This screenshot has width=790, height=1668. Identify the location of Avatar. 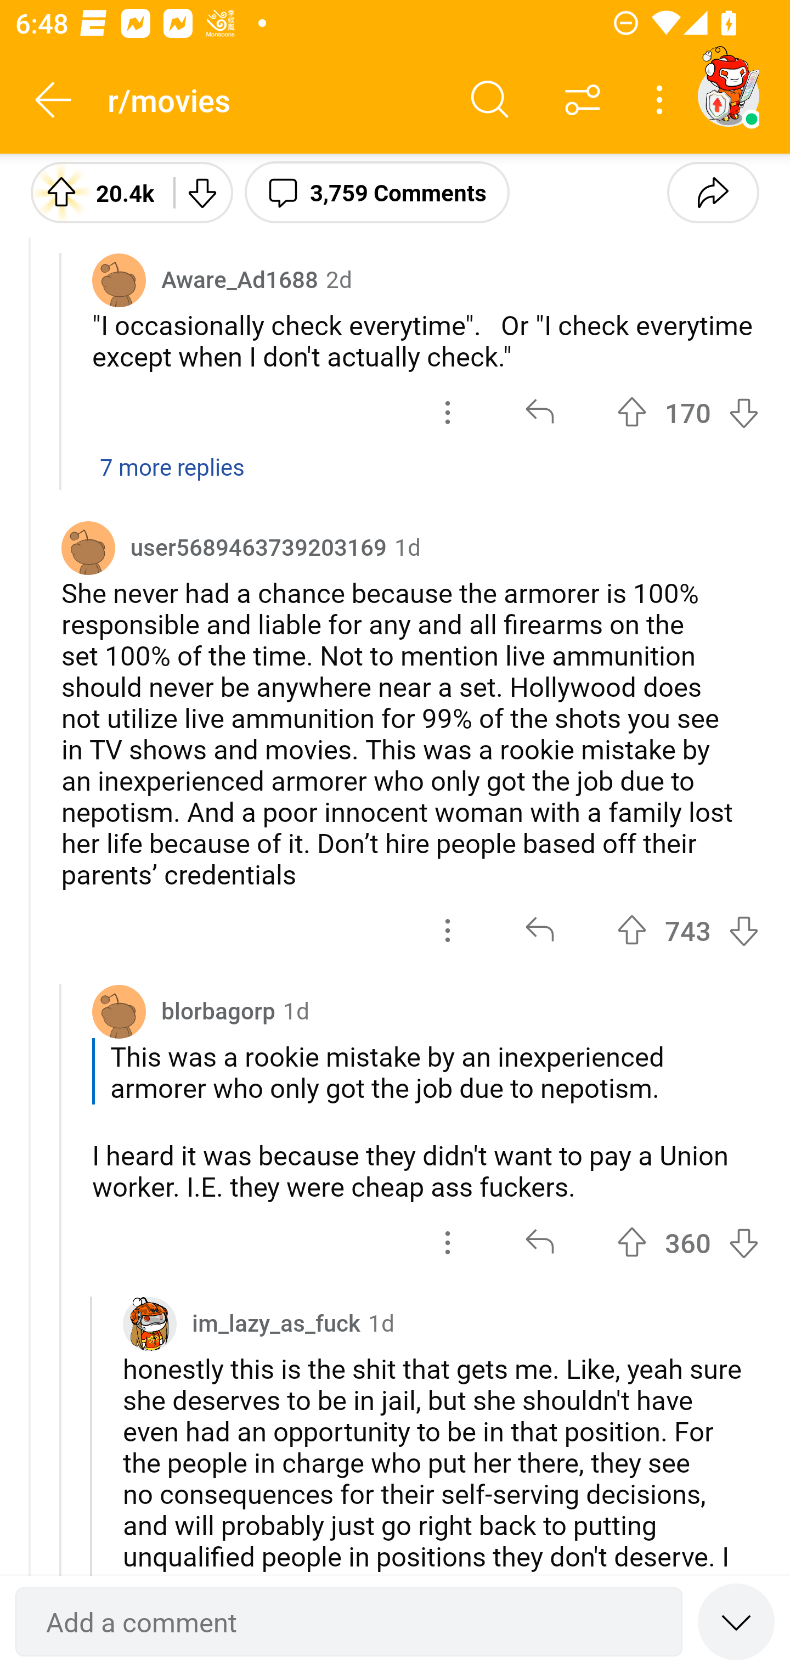
(119, 1011).